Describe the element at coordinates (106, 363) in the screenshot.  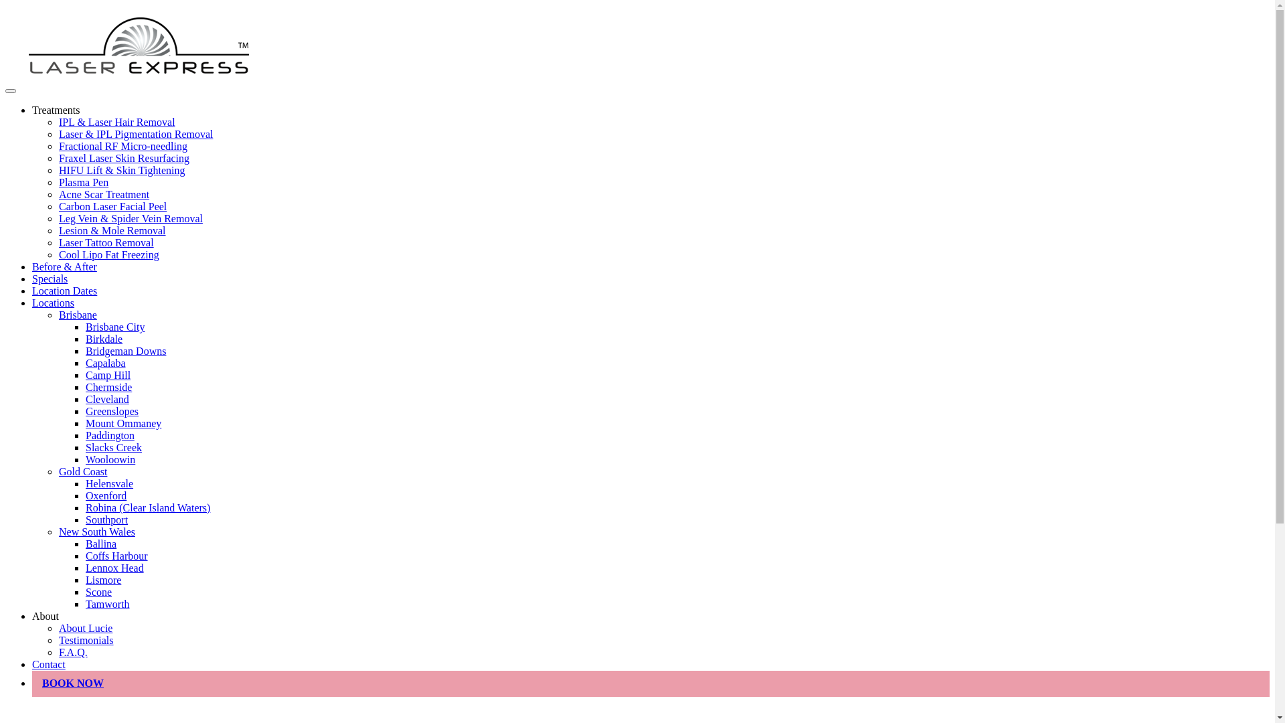
I see `Capalaba` at that location.